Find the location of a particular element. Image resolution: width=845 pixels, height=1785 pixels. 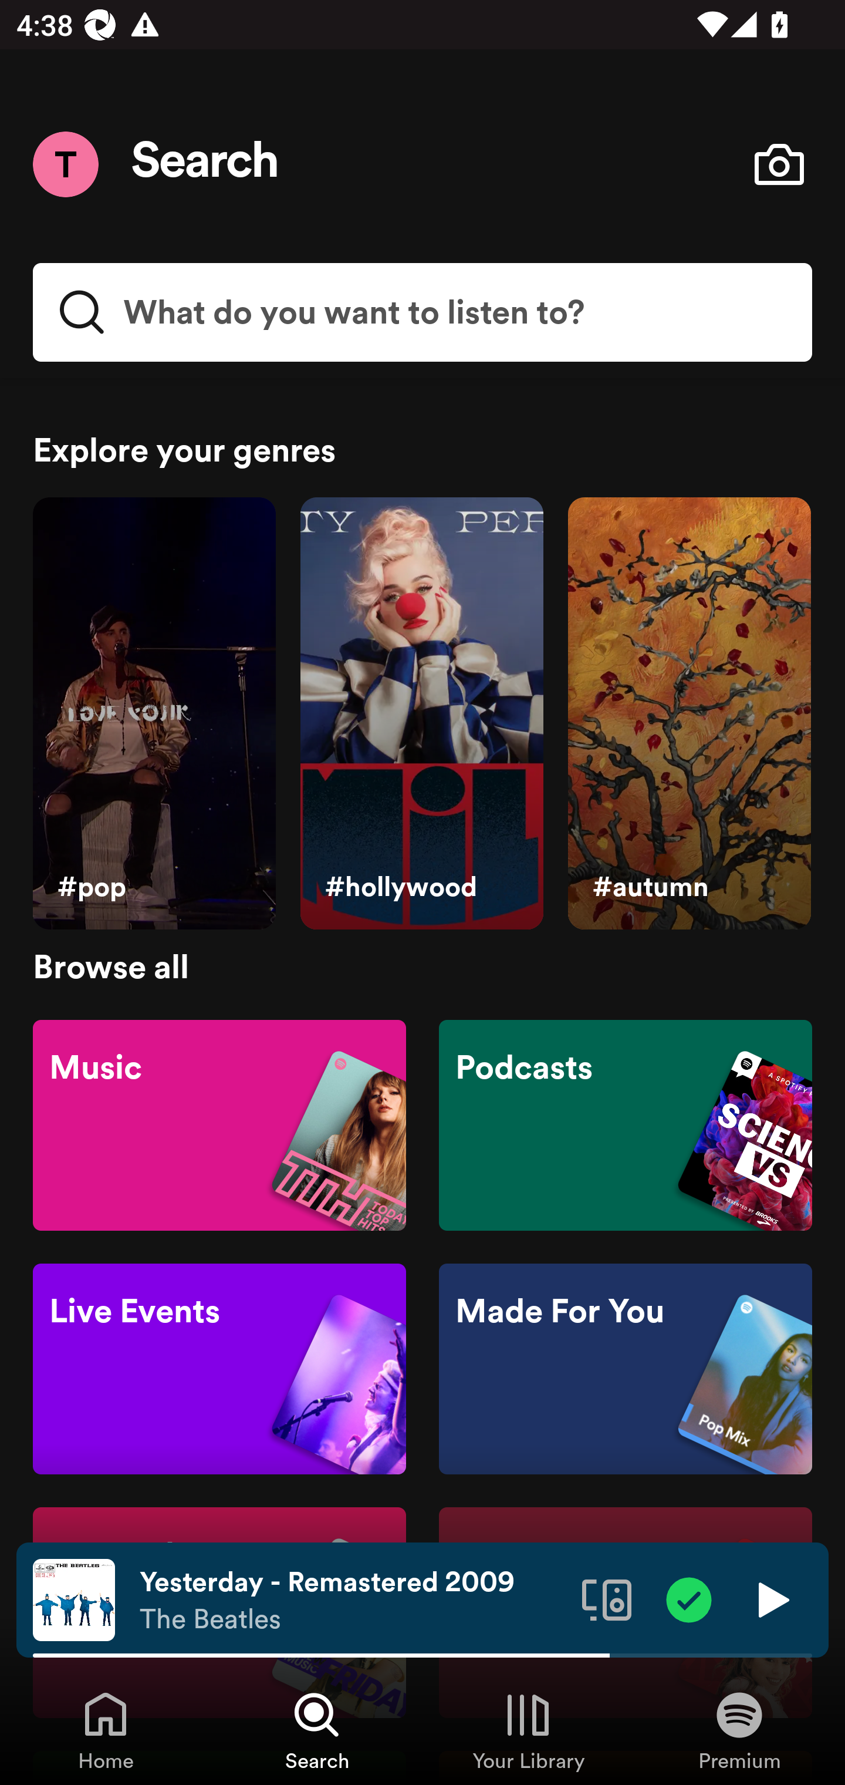

Menu is located at coordinates (65, 164).